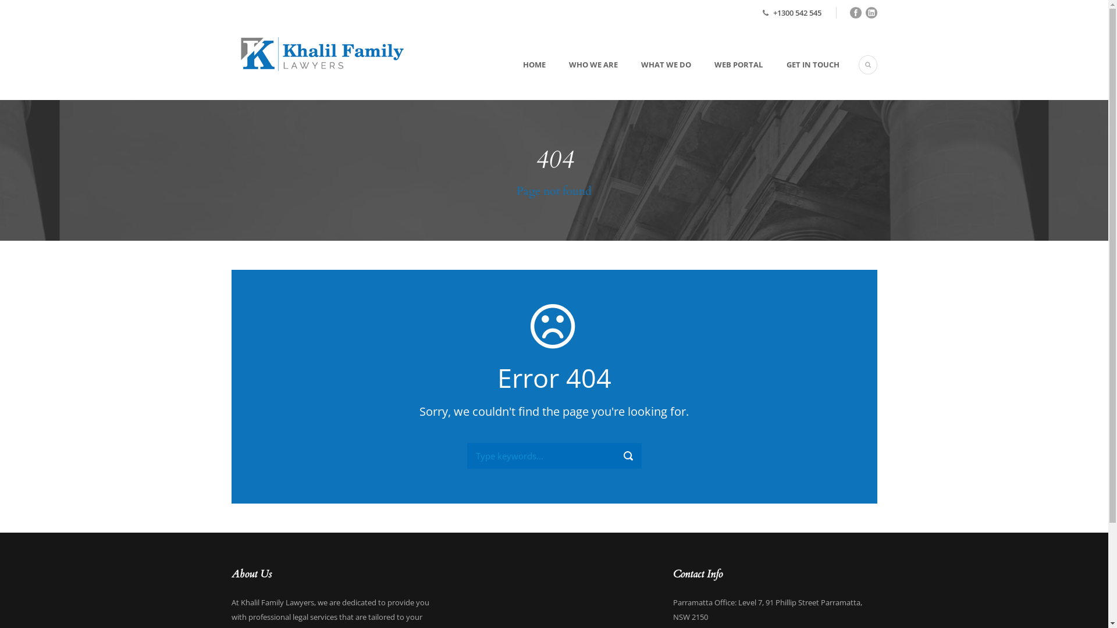 Image resolution: width=1117 pixels, height=628 pixels. I want to click on WEB PORTAL, so click(727, 79).